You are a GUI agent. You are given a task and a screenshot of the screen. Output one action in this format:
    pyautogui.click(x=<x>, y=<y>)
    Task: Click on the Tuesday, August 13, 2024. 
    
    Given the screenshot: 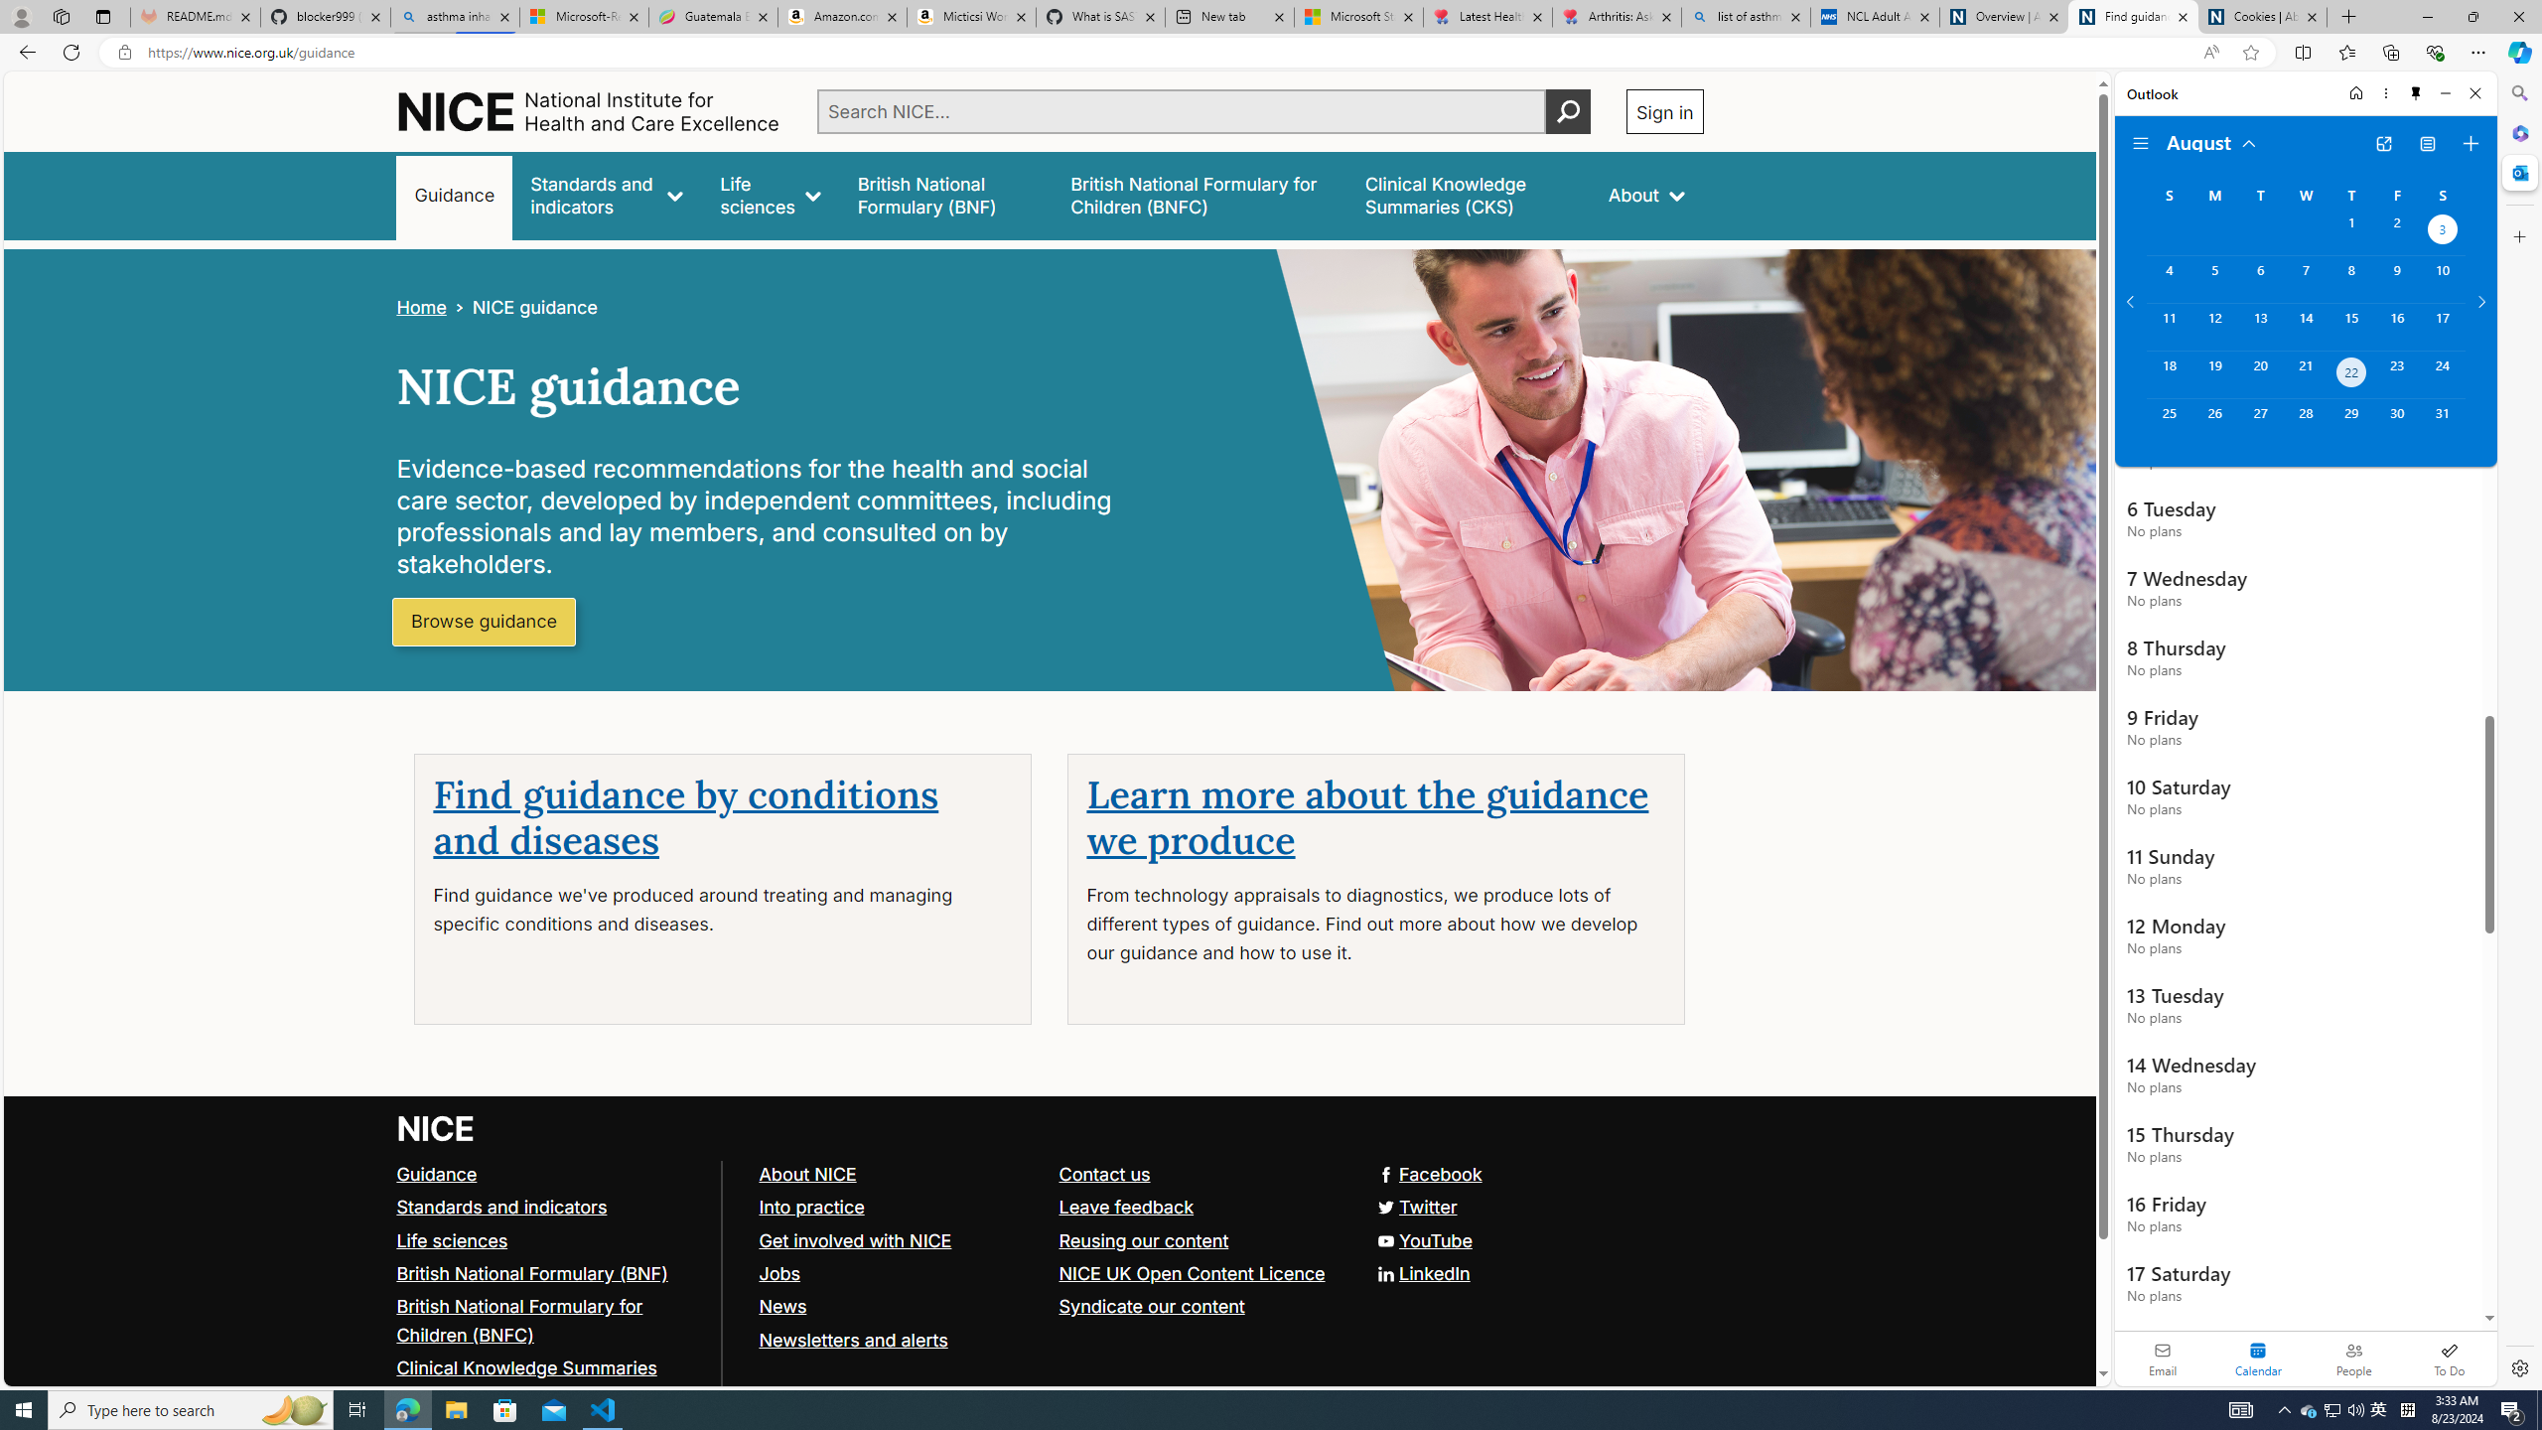 What is the action you would take?
    pyautogui.click(x=2259, y=326)
    